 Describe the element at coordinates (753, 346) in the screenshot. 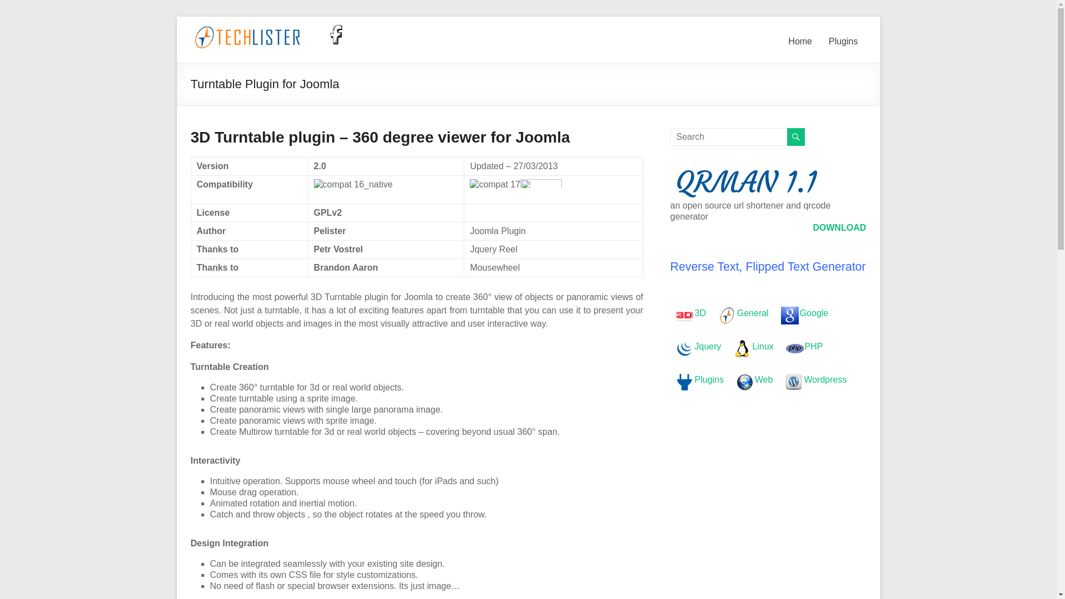

I see `Linux` at that location.